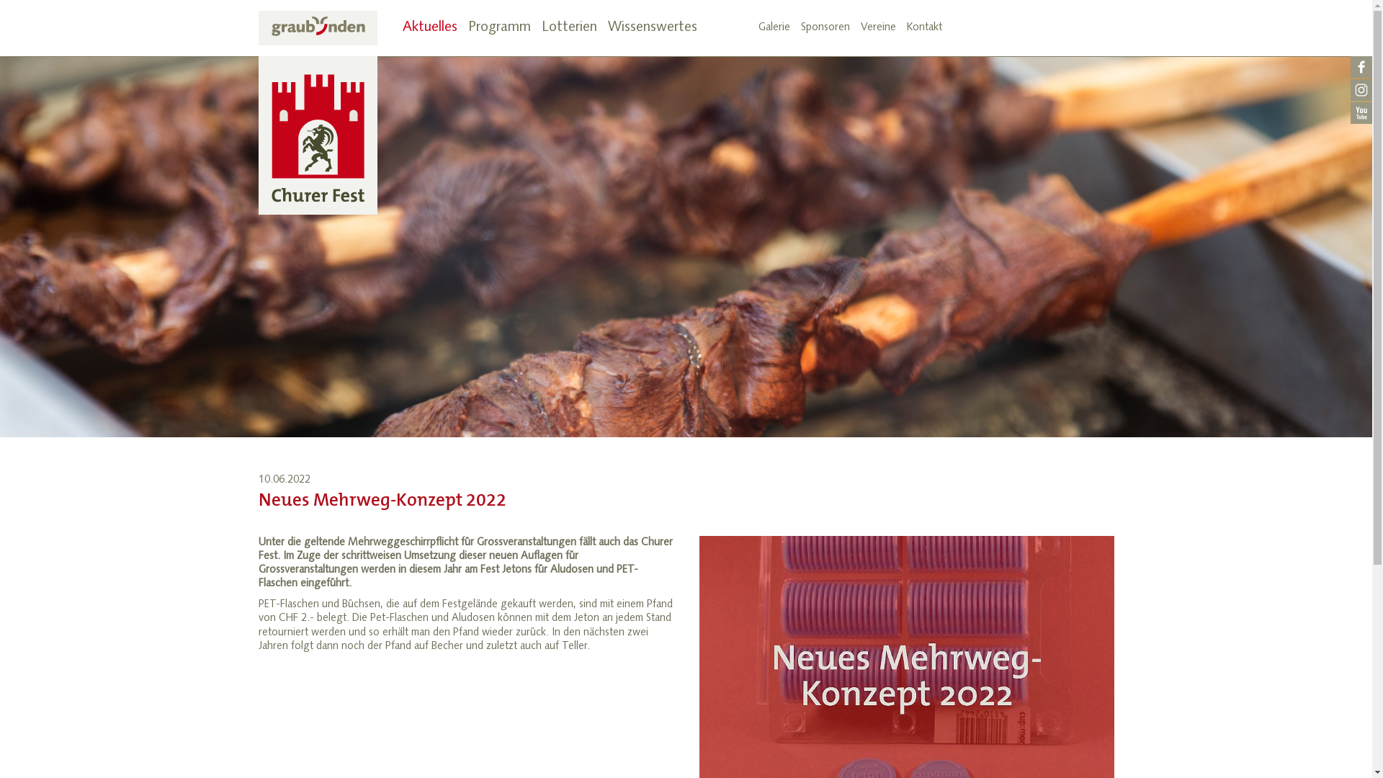  What do you see at coordinates (653, 28) in the screenshot?
I see `Wissenswertes` at bounding box center [653, 28].